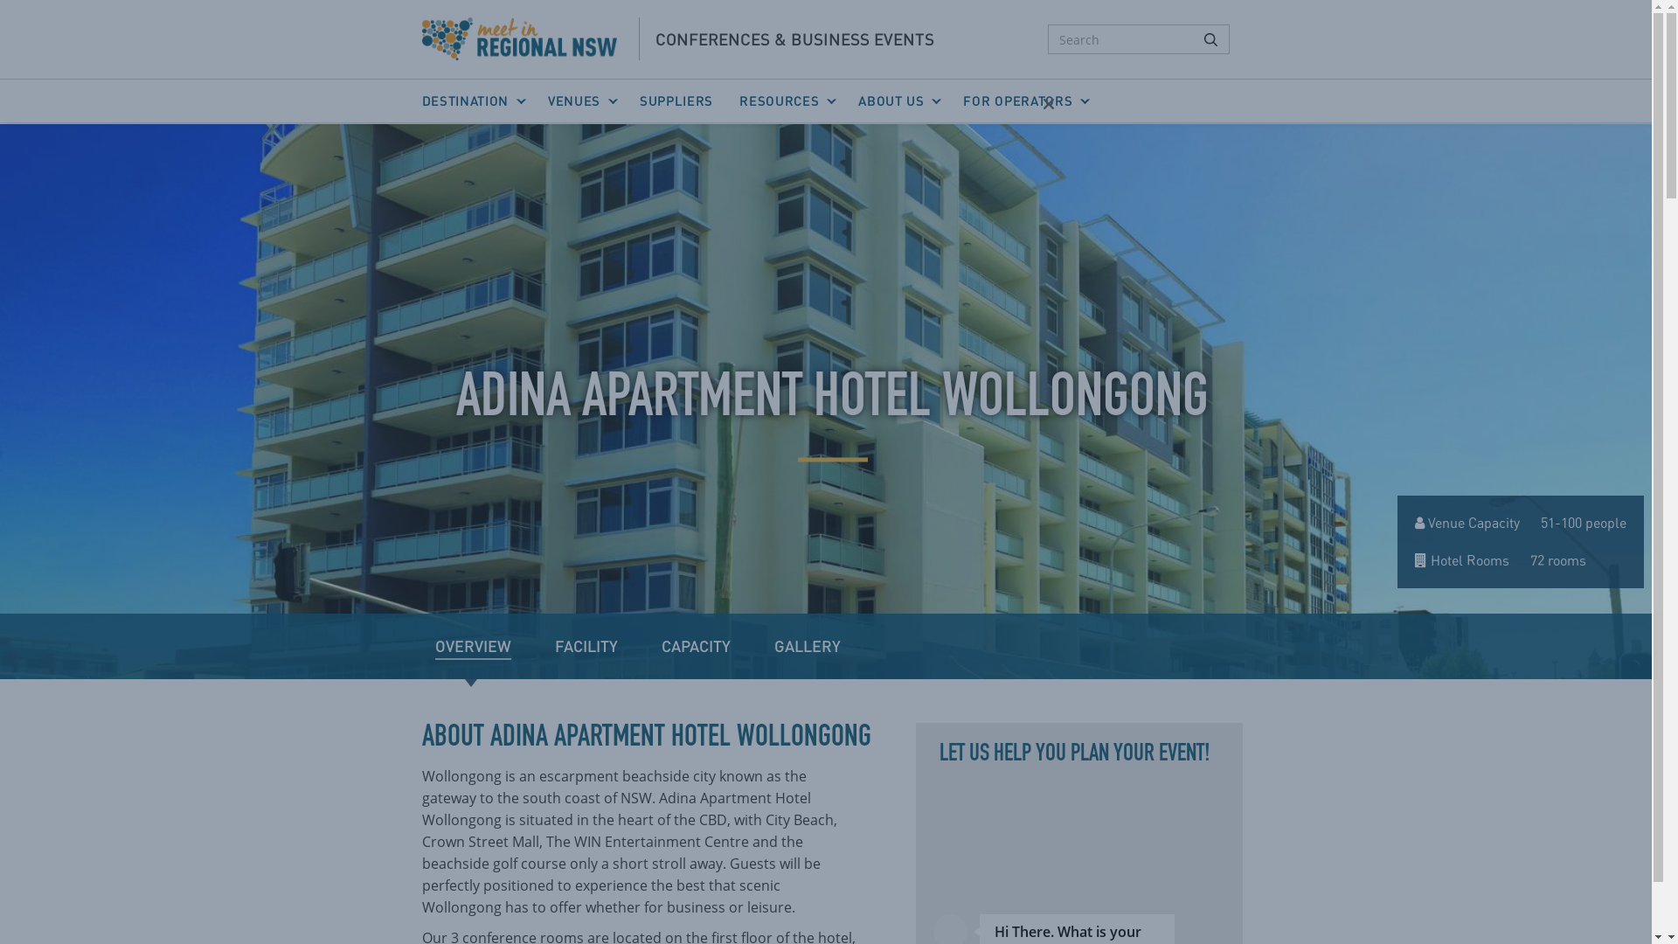 The height and width of the screenshot is (944, 1678). Describe the element at coordinates (0, 124) in the screenshot. I see `Skip to main content` at that location.